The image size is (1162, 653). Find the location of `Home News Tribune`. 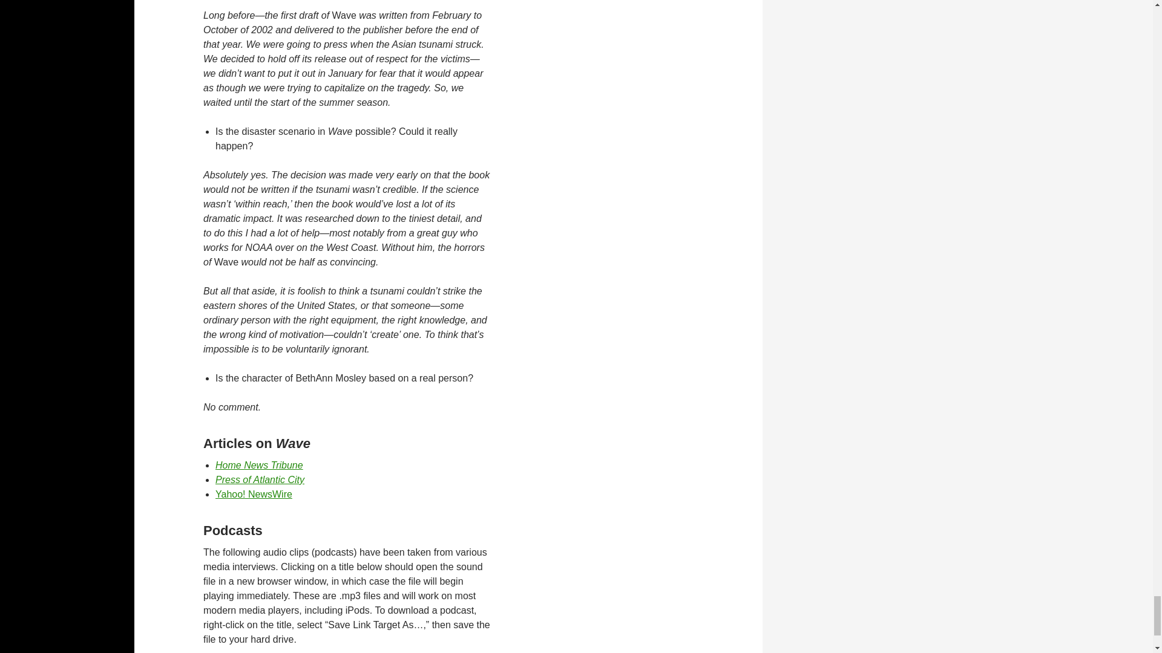

Home News Tribune is located at coordinates (259, 465).